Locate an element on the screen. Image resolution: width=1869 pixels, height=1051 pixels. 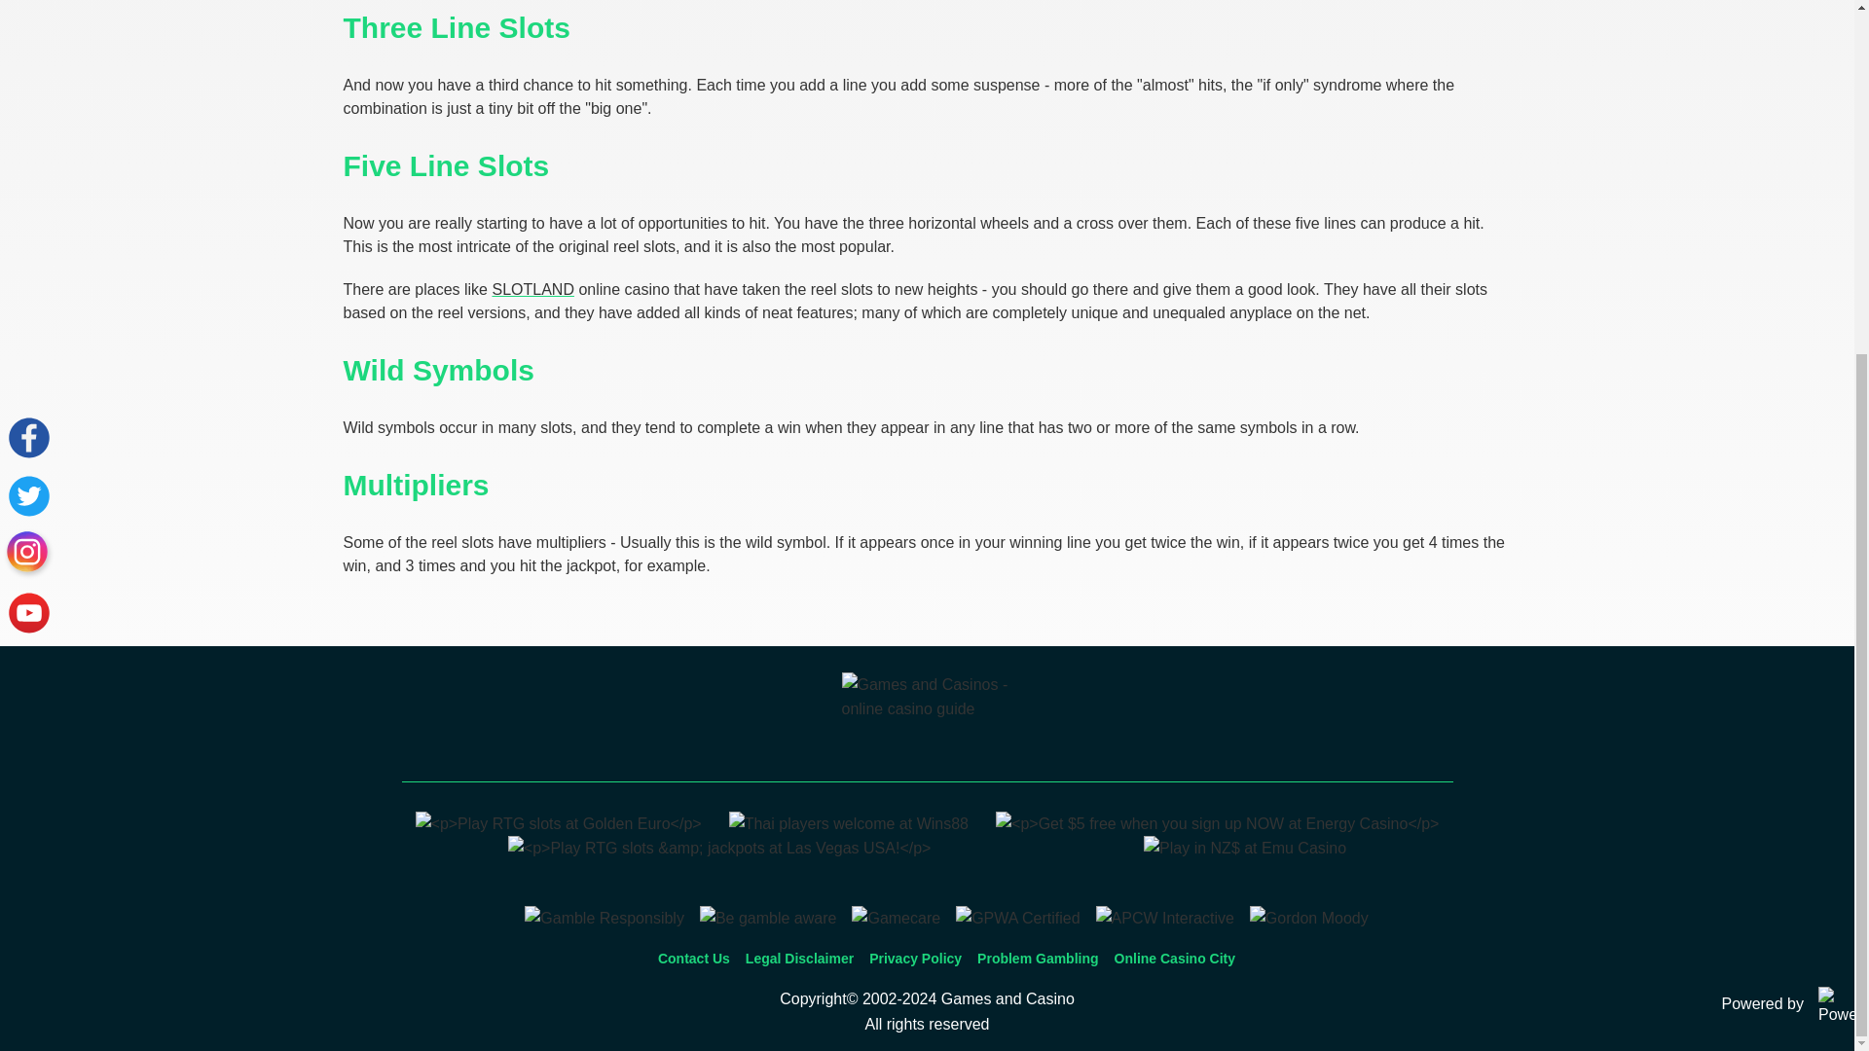
Las Vegas USA Casino is located at coordinates (719, 848).